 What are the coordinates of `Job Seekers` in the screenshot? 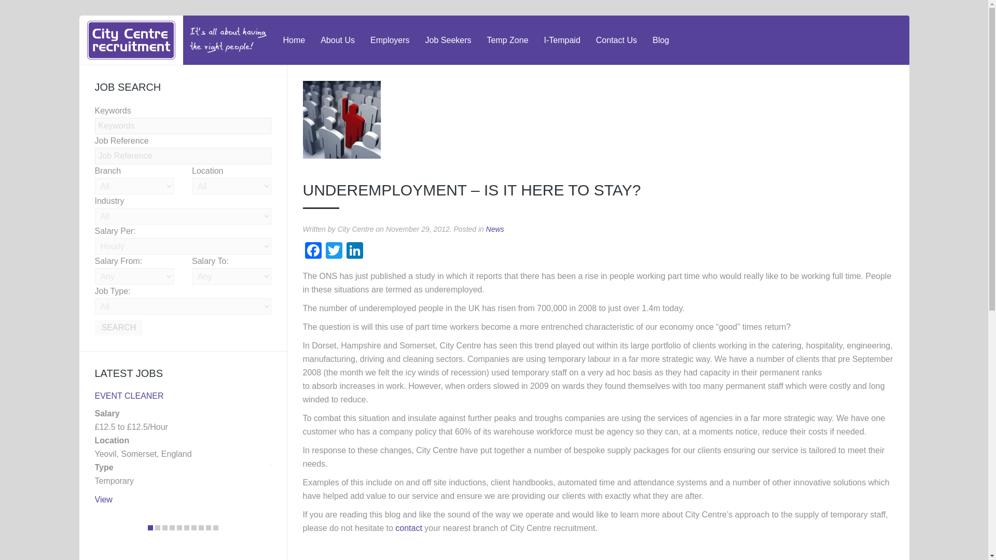 It's located at (448, 40).